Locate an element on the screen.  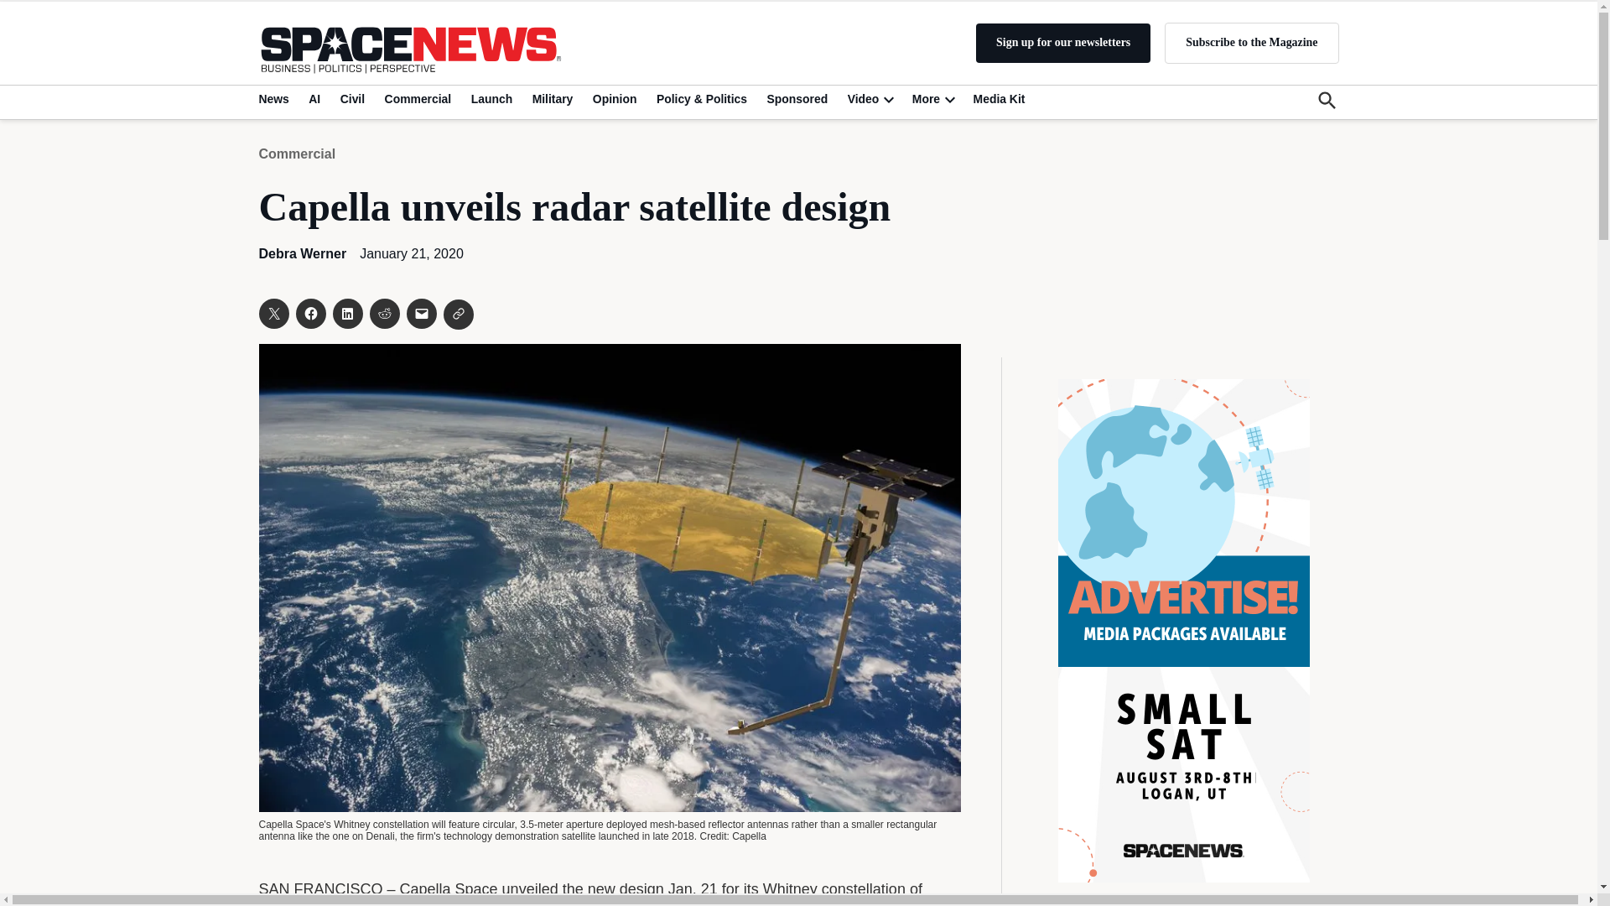
Sign up for our newsletters is located at coordinates (1063, 43).